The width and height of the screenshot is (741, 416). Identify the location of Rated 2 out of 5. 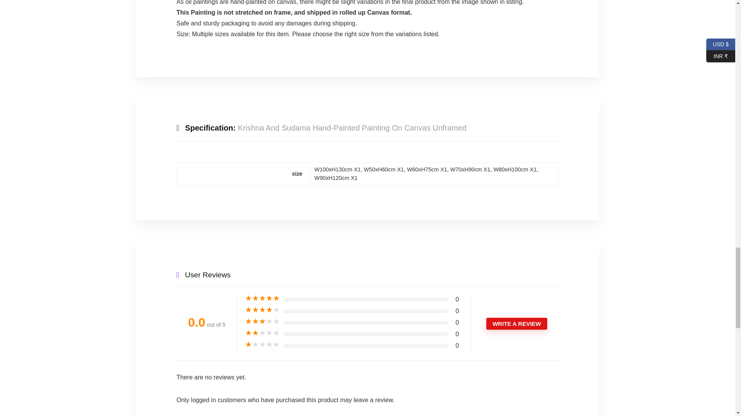
(262, 333).